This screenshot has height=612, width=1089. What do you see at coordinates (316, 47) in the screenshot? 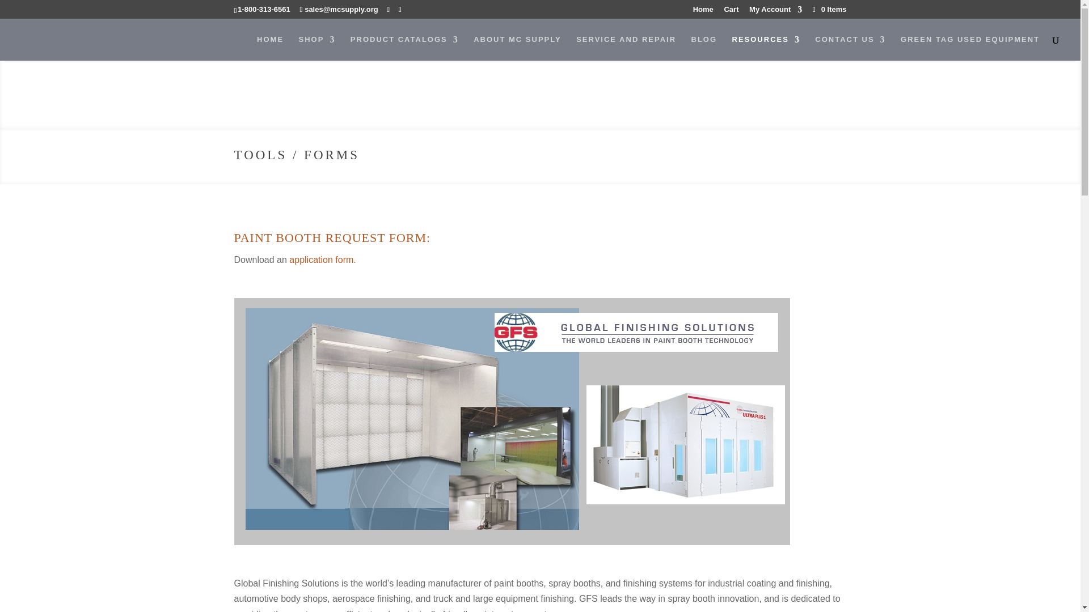
I see `SHOP` at bounding box center [316, 47].